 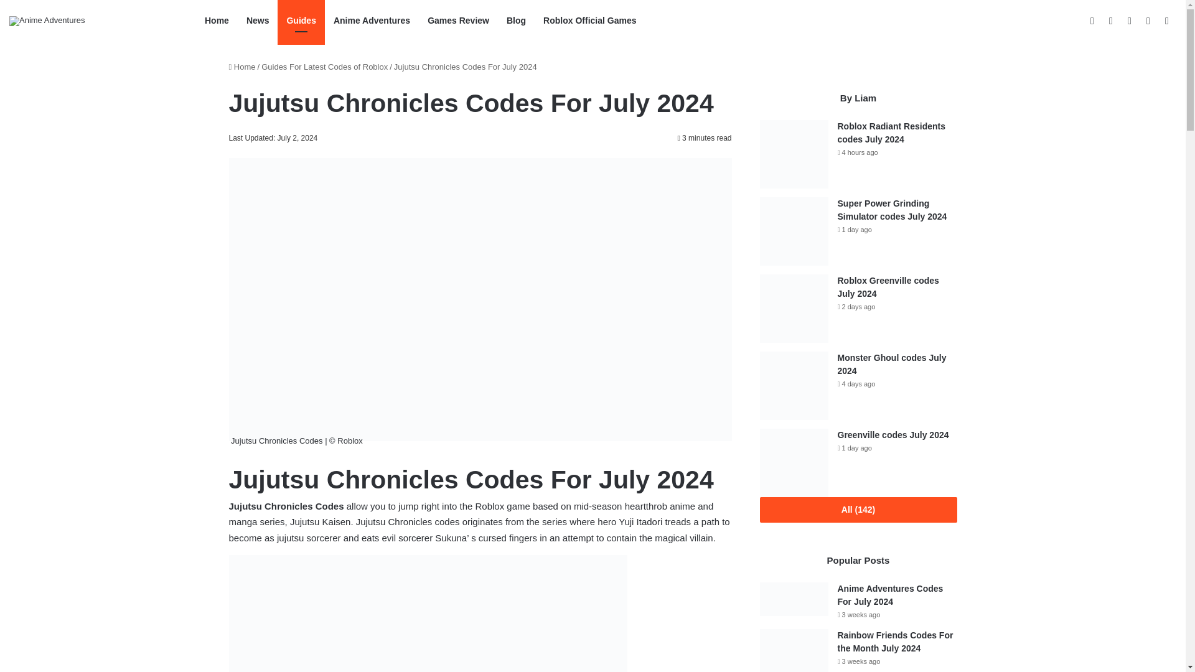 I want to click on Switch skin, so click(x=1166, y=21).